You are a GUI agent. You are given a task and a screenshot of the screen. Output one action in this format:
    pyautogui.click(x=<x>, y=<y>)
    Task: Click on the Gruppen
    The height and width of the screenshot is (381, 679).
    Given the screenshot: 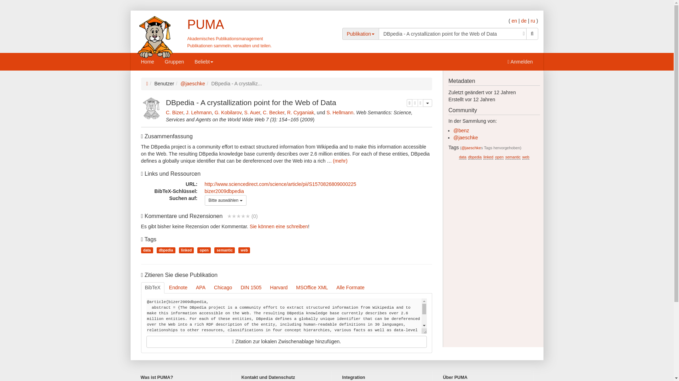 What is the action you would take?
    pyautogui.click(x=174, y=61)
    